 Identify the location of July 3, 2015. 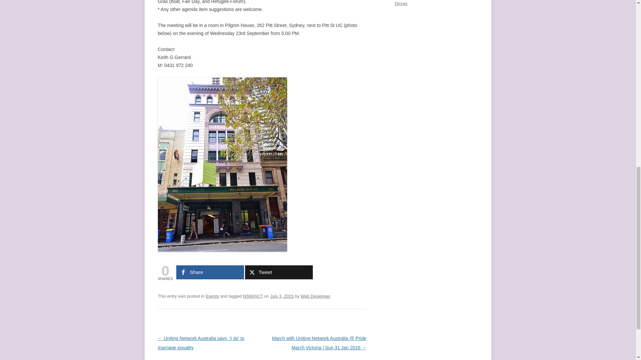
(282, 296).